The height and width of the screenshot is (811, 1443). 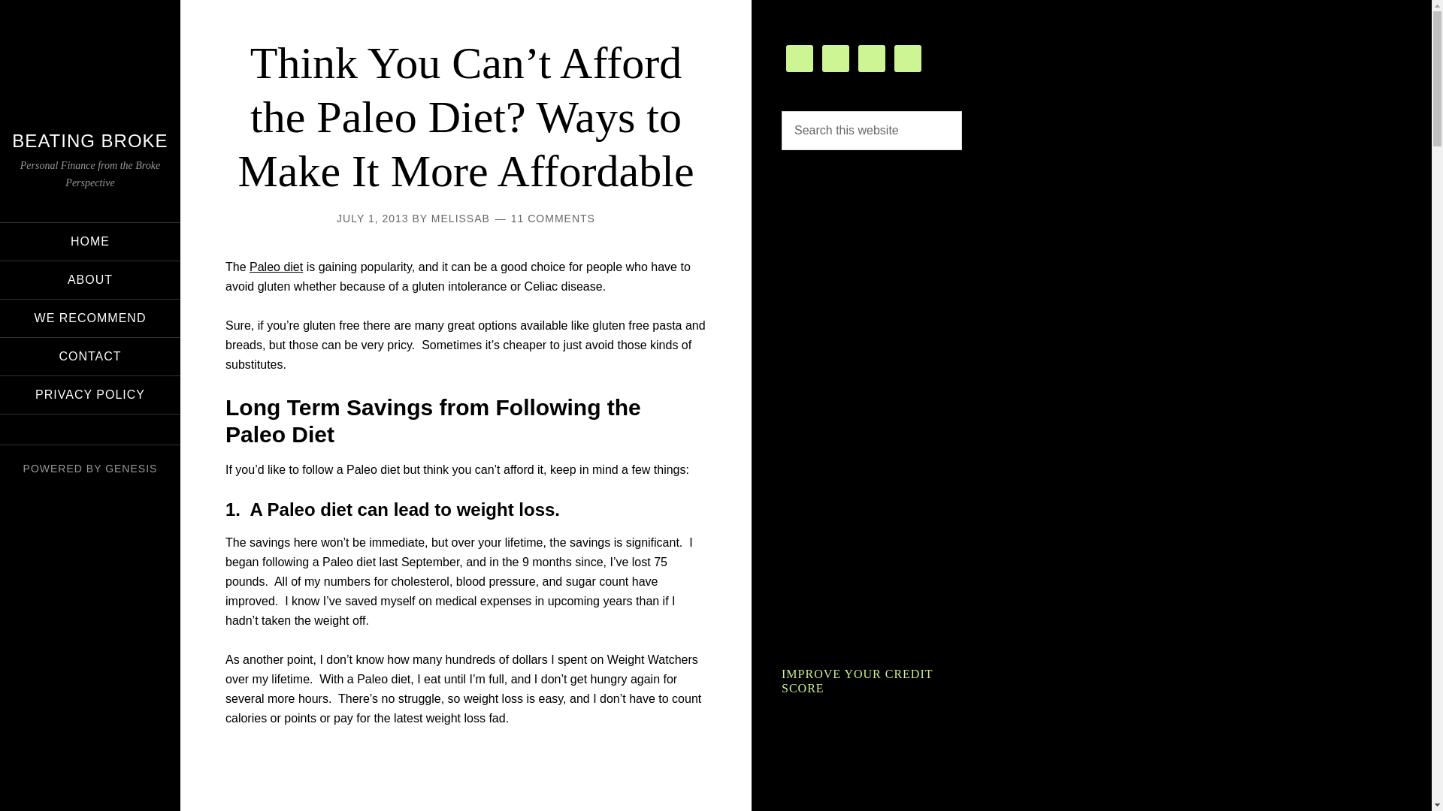 What do you see at coordinates (552, 218) in the screenshot?
I see `11 COMMENTS` at bounding box center [552, 218].